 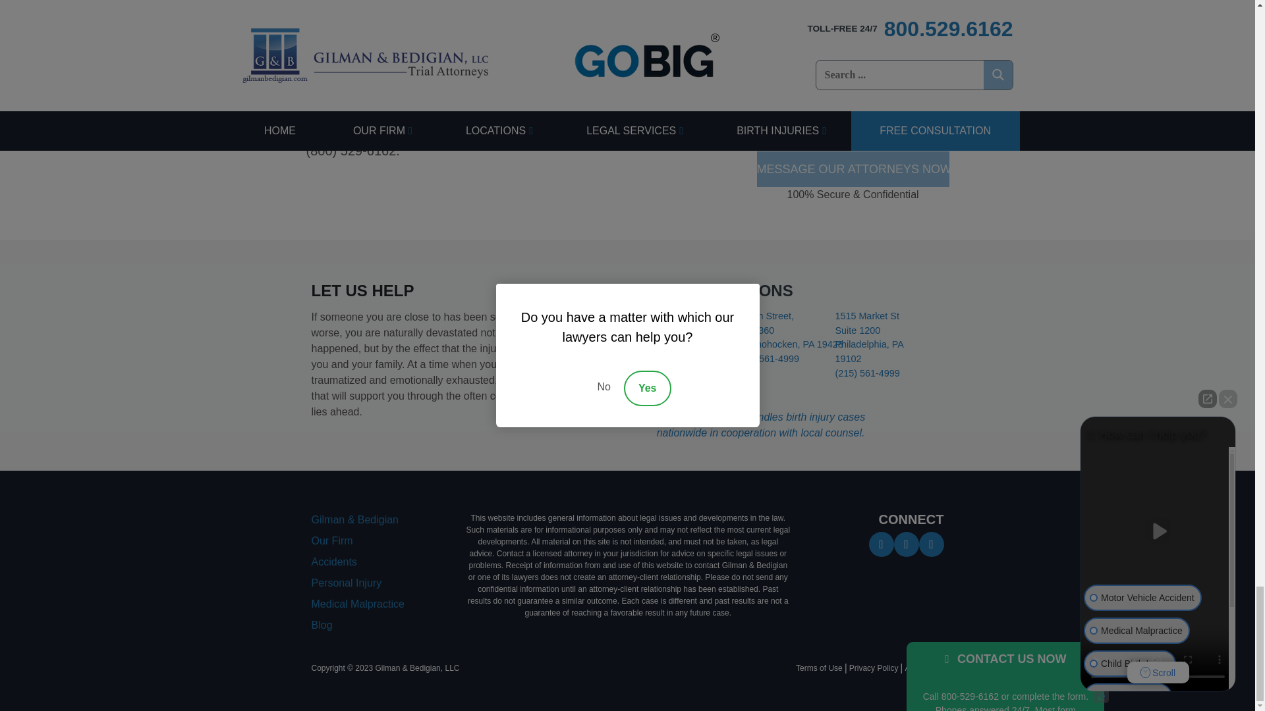 I want to click on Facebook, so click(x=880, y=542).